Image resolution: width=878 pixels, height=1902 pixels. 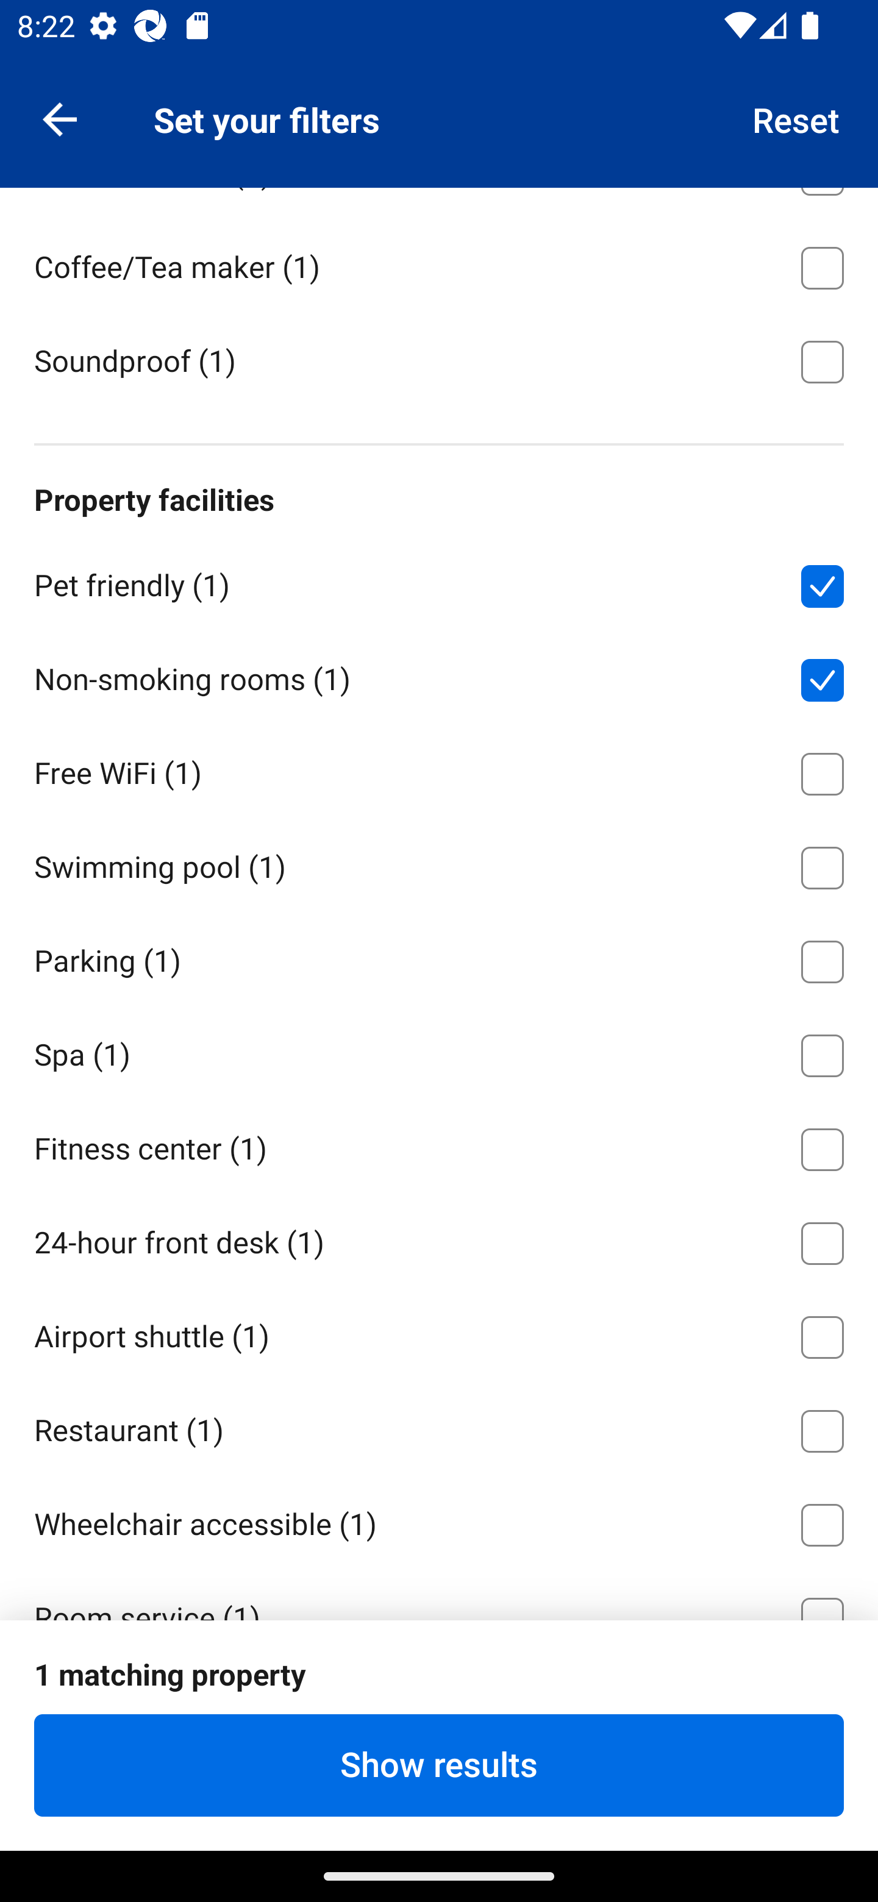 I want to click on Show results, so click(x=439, y=1765).